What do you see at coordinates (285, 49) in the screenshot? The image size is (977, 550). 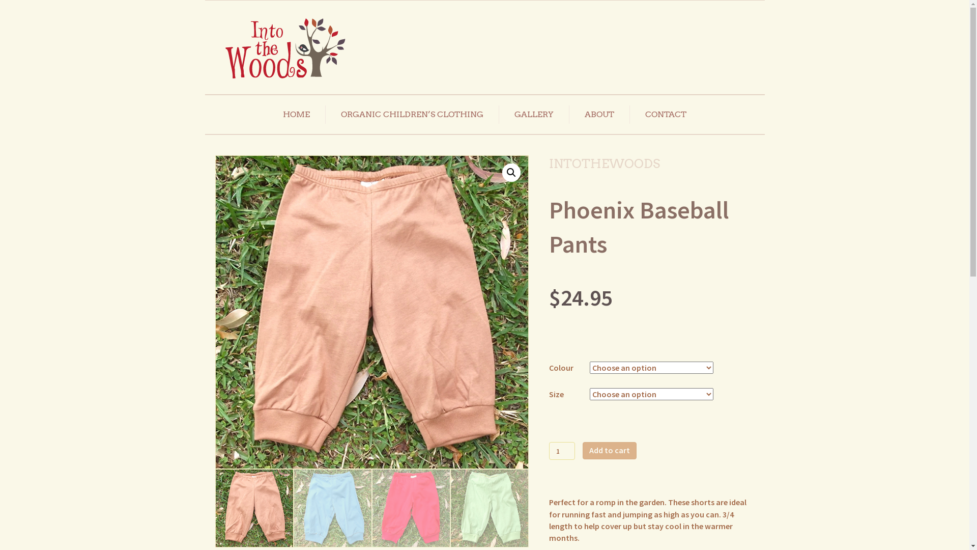 I see `logo` at bounding box center [285, 49].